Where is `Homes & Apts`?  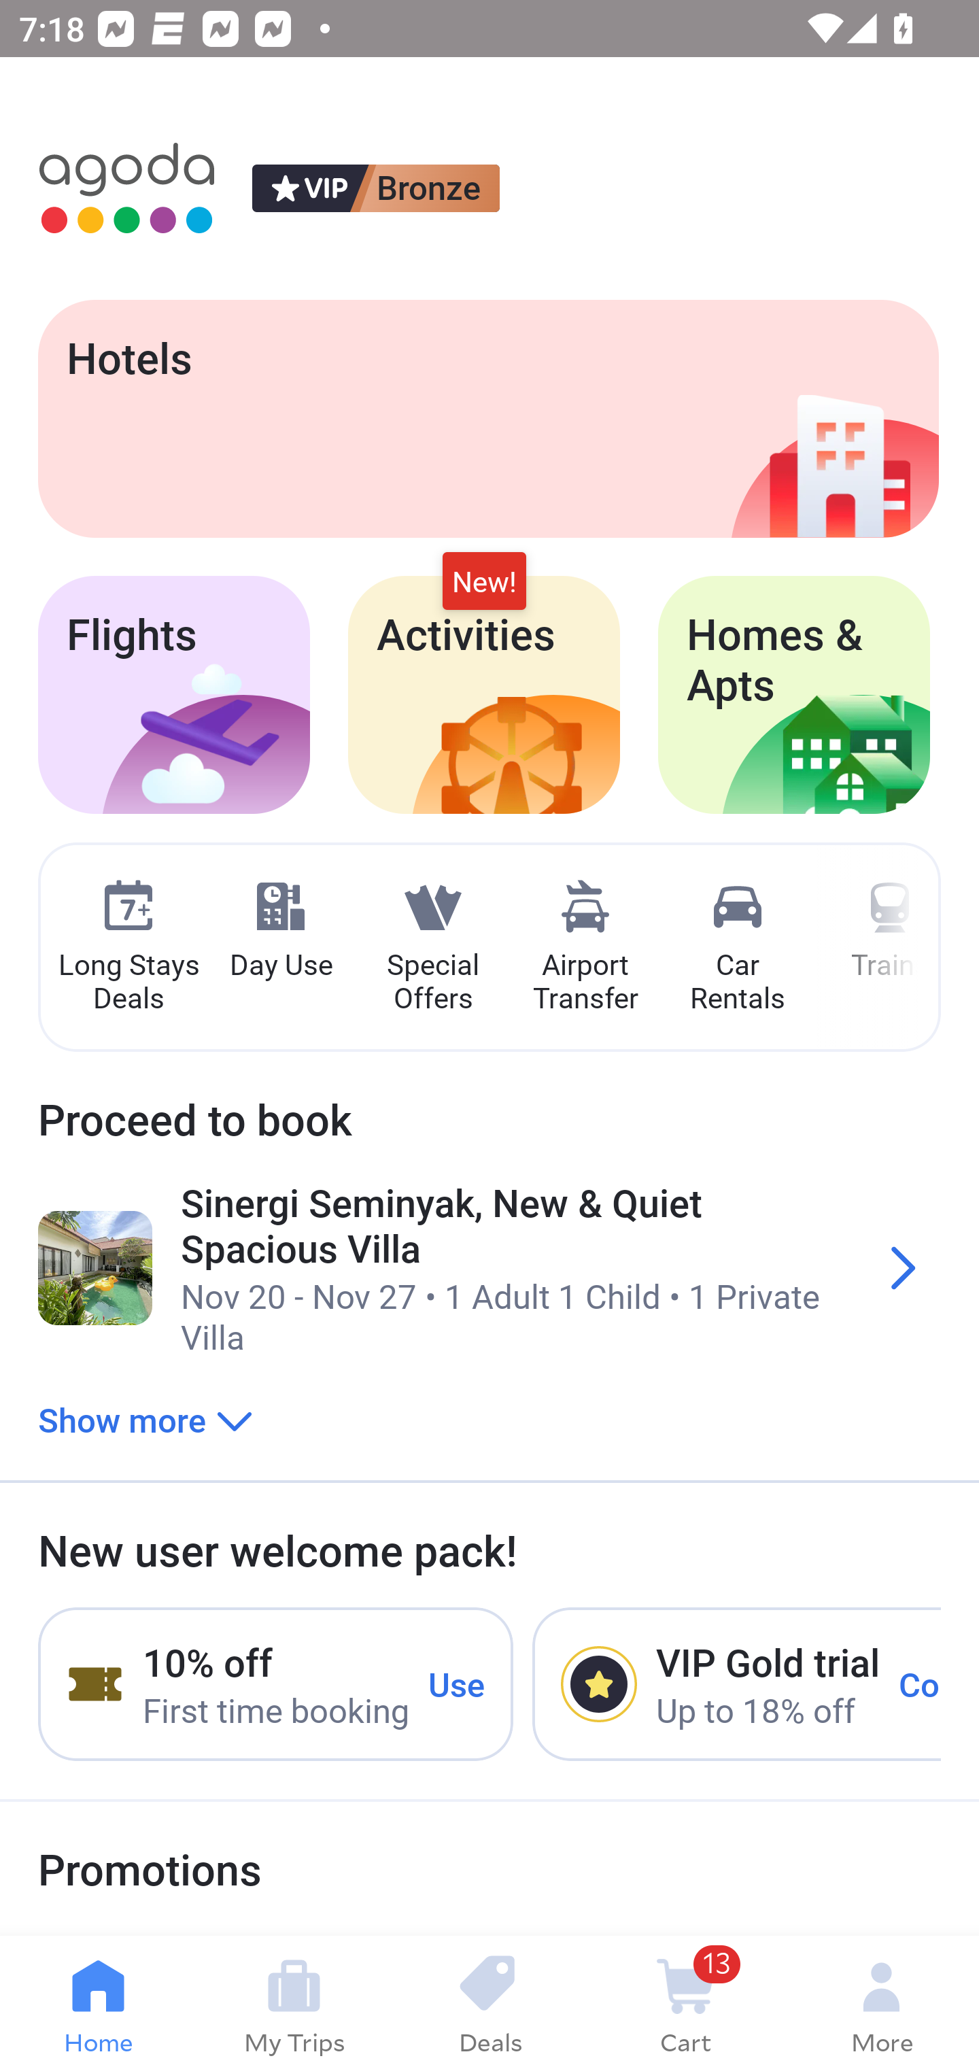 Homes & Apts is located at coordinates (794, 695).